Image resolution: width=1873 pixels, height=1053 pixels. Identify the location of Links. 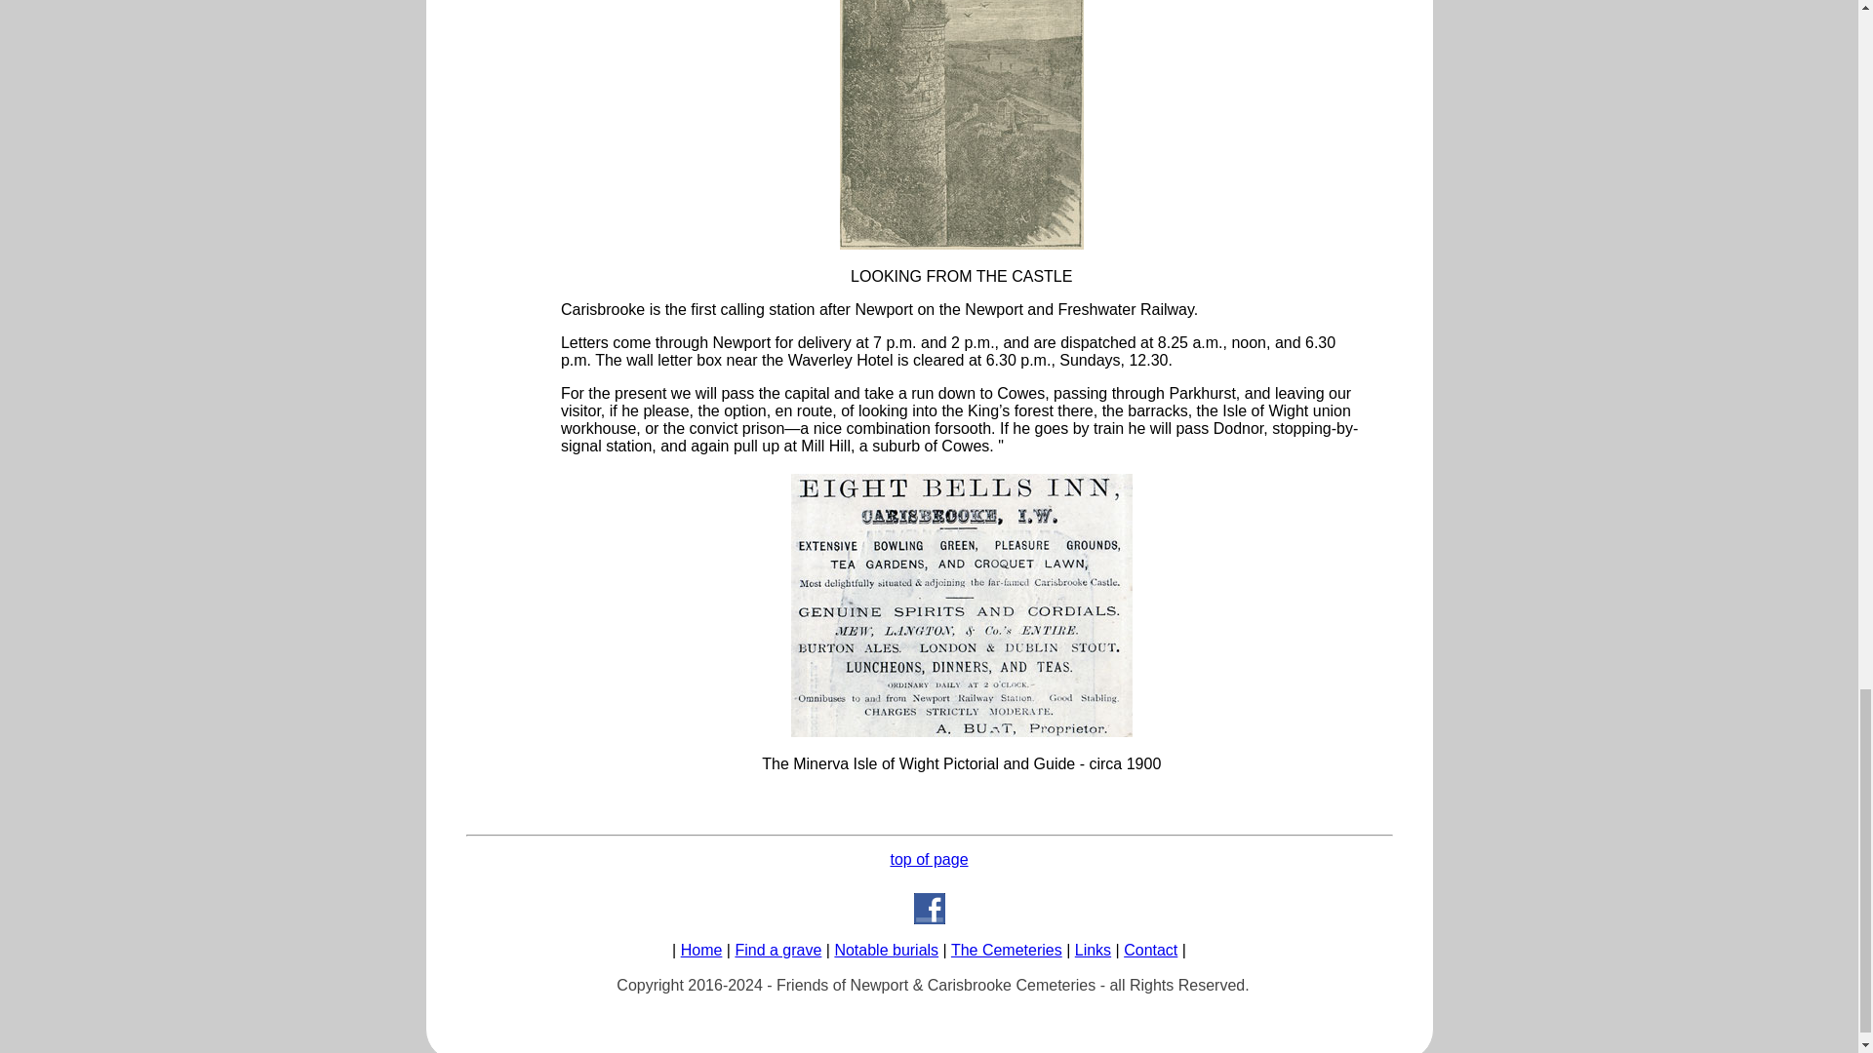
(1093, 950).